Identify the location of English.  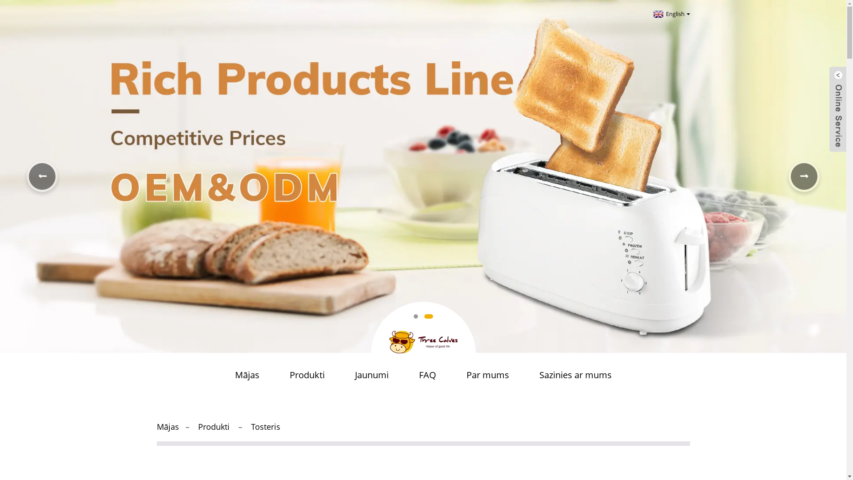
(671, 14).